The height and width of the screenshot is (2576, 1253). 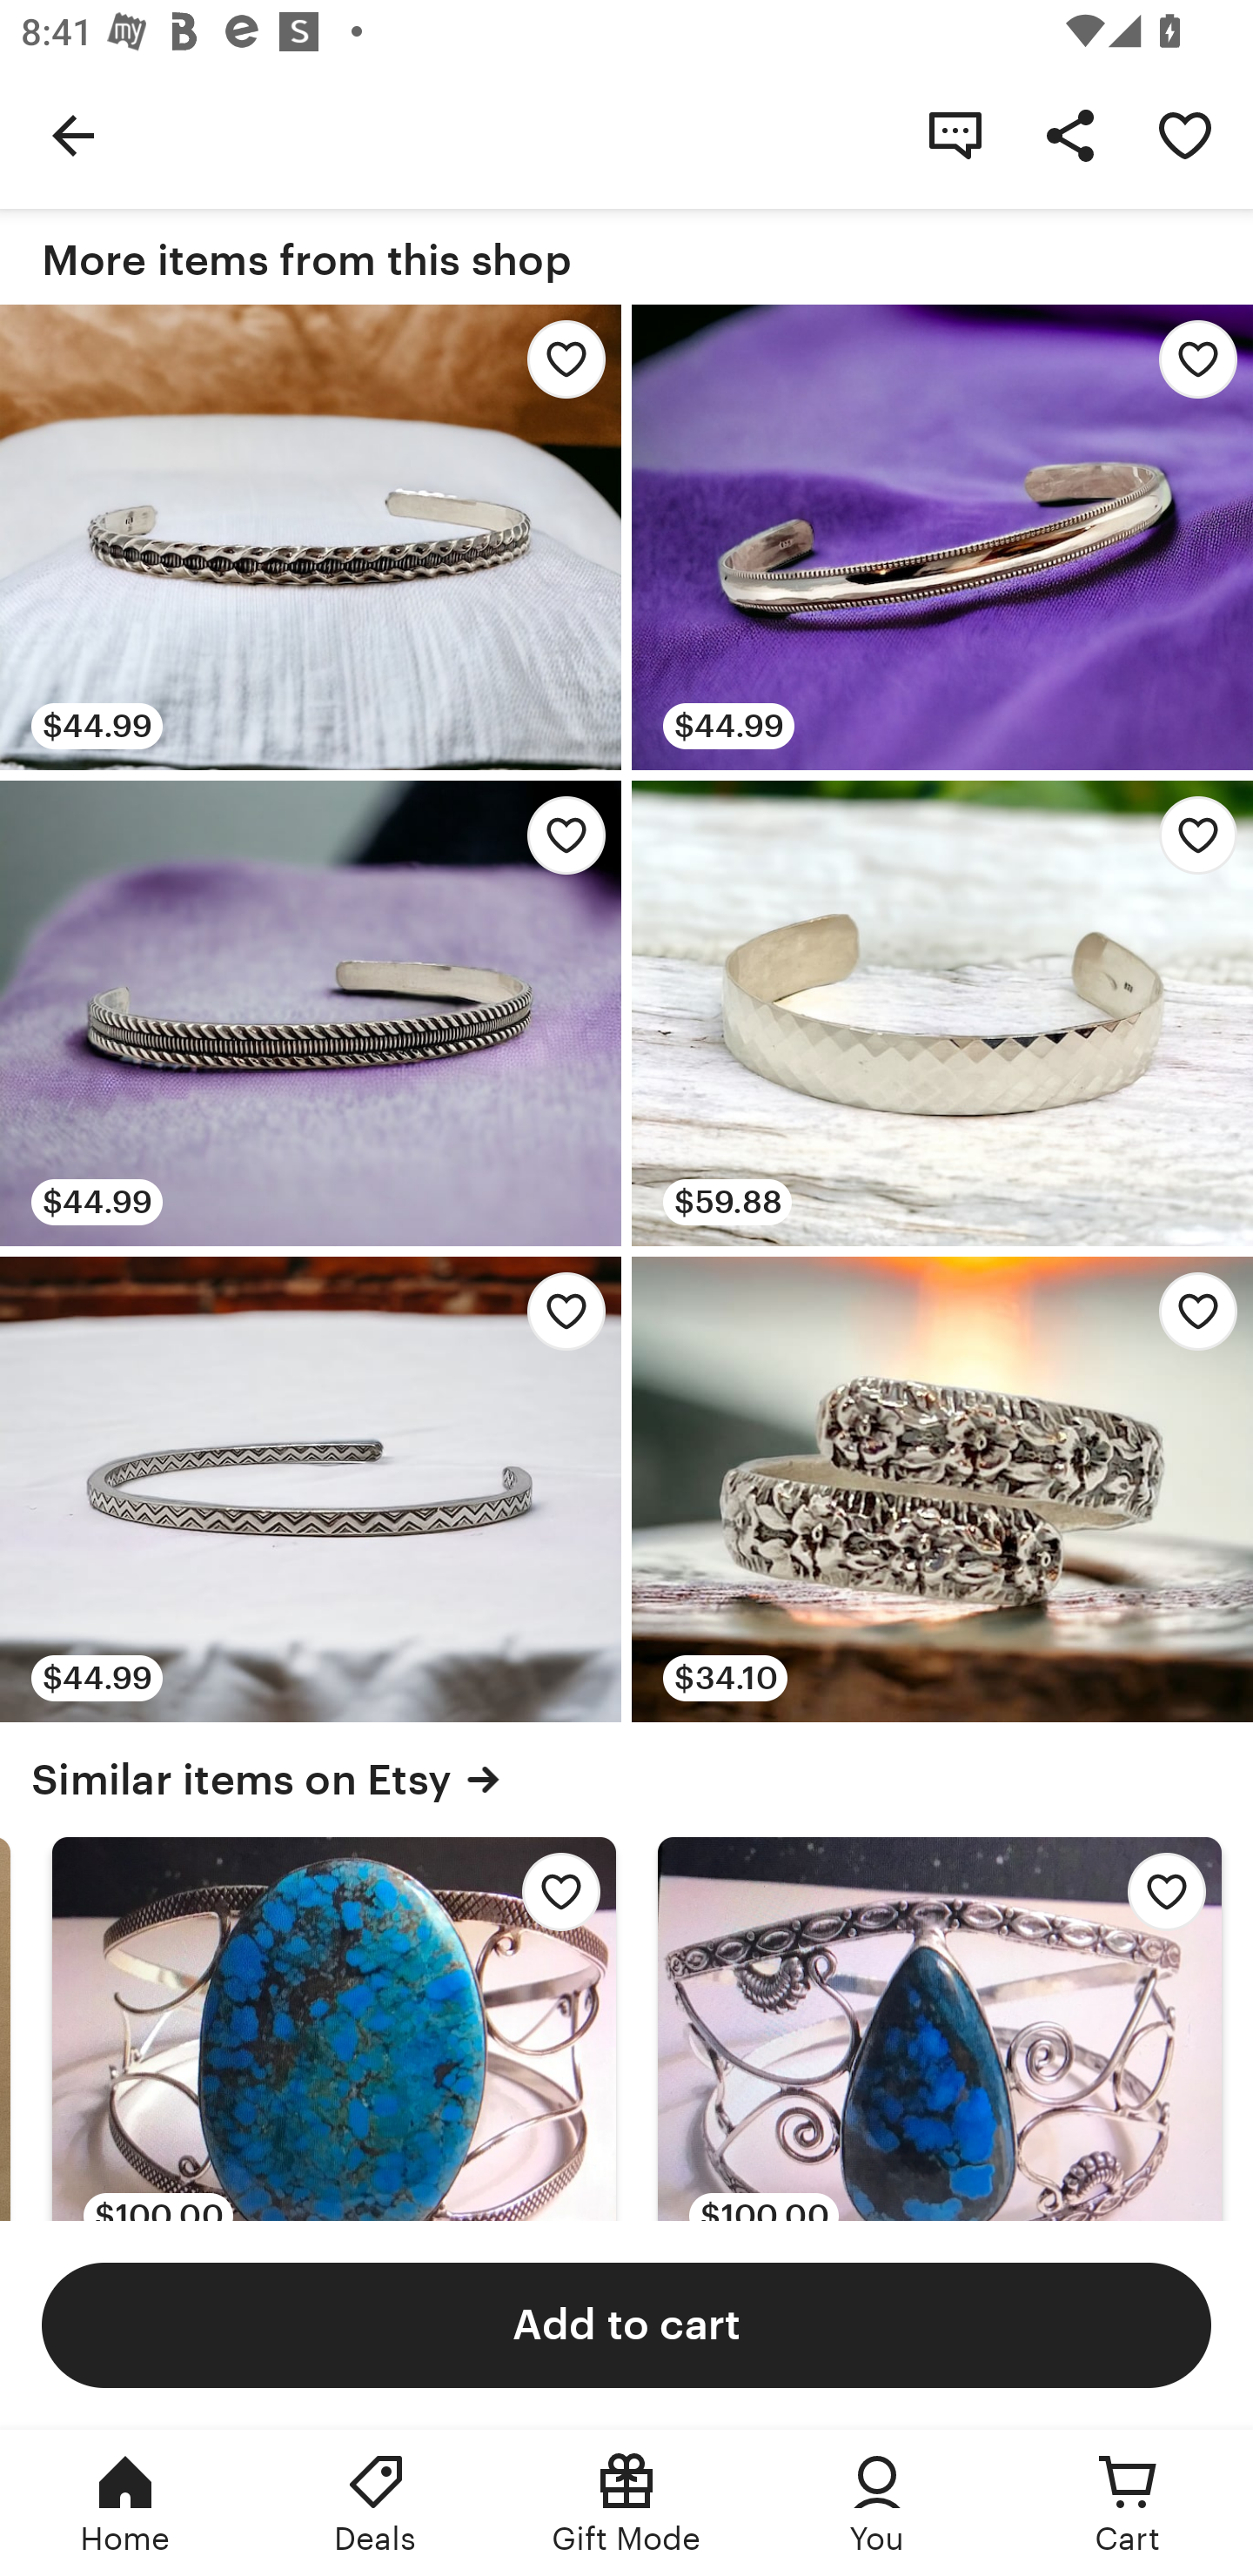 I want to click on You, so click(x=877, y=2503).